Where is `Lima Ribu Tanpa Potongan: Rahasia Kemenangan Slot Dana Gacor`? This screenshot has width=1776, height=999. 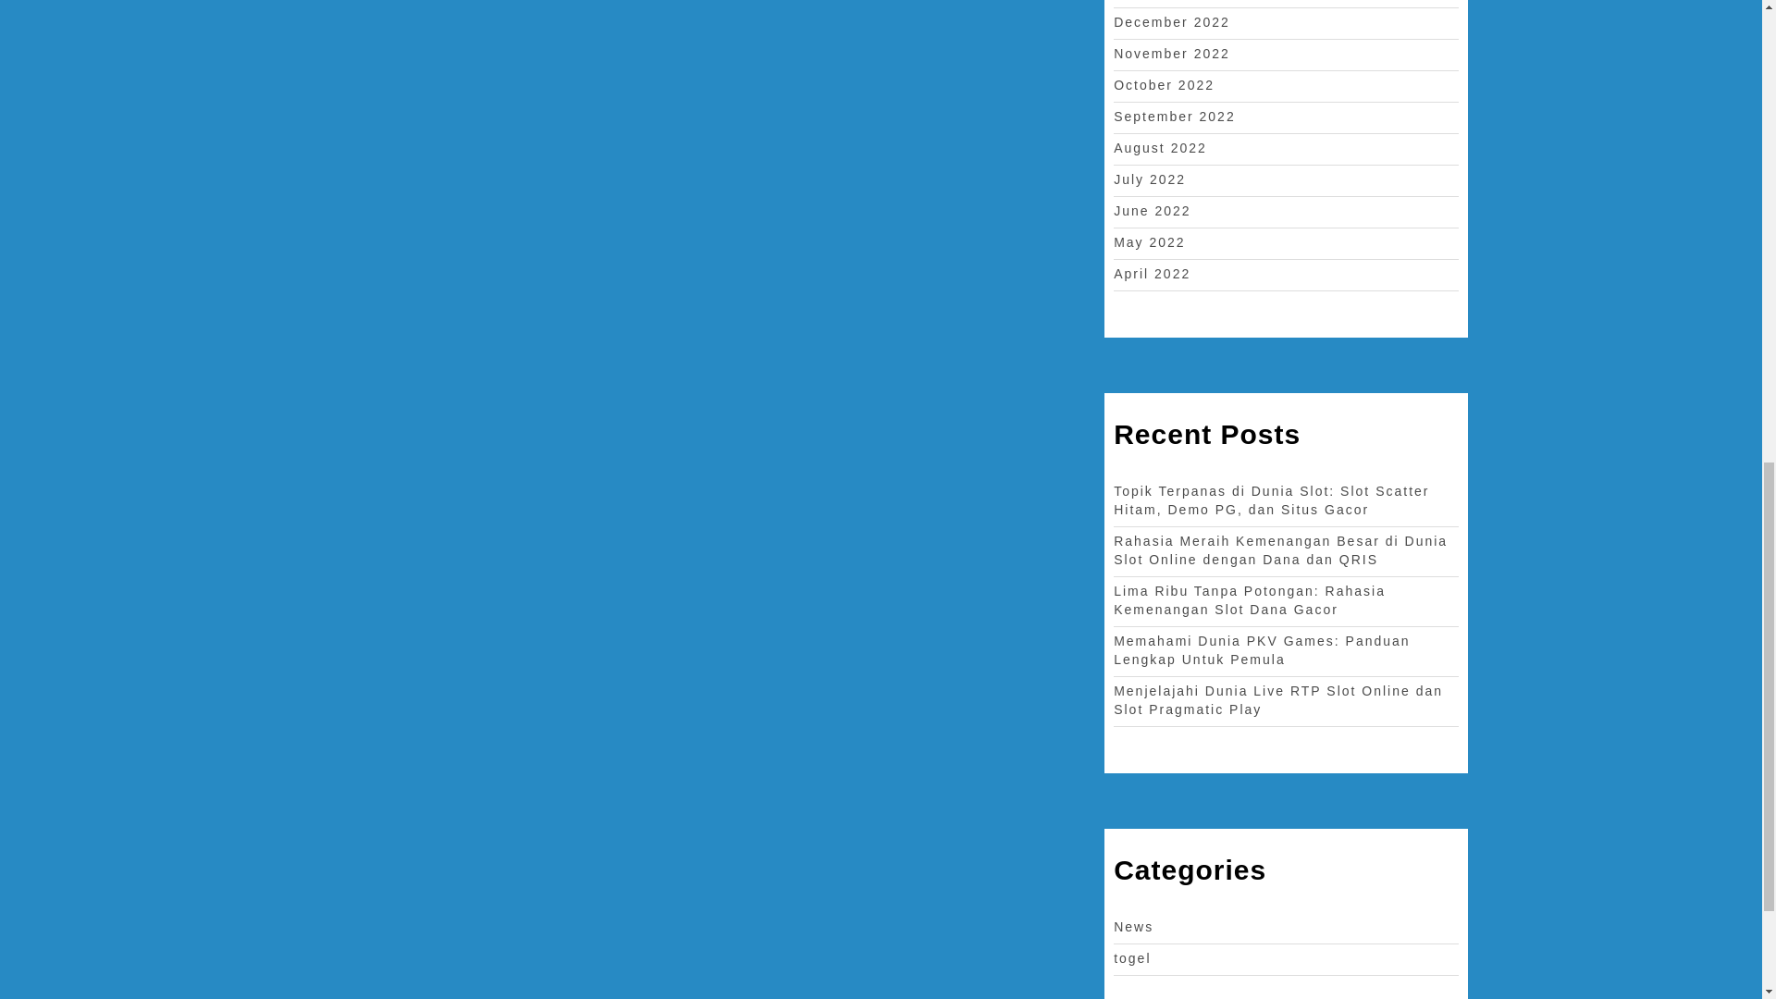 Lima Ribu Tanpa Potongan: Rahasia Kemenangan Slot Dana Gacor is located at coordinates (1249, 599).